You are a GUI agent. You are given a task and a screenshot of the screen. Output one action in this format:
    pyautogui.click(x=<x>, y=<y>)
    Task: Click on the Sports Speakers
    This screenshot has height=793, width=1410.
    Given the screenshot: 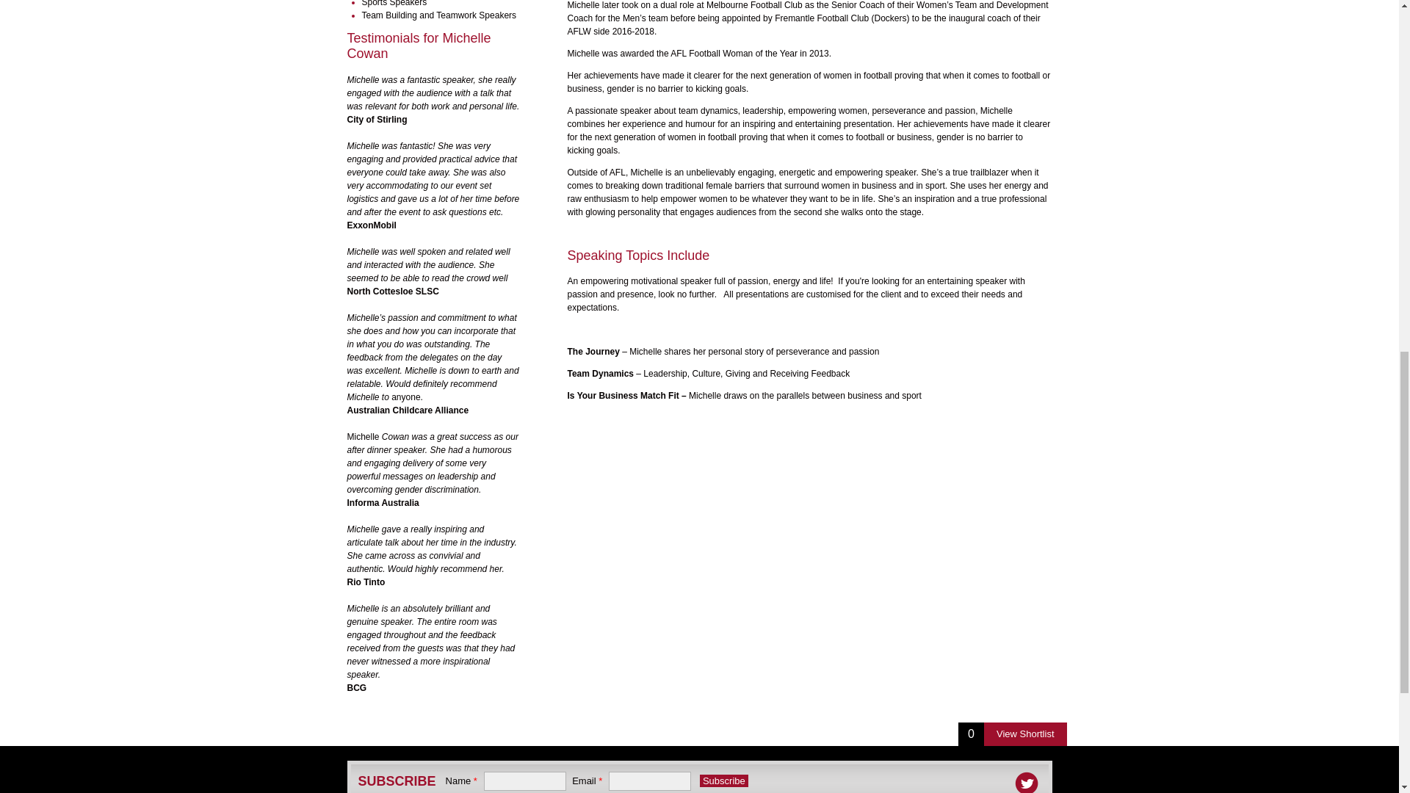 What is the action you would take?
    pyautogui.click(x=394, y=3)
    